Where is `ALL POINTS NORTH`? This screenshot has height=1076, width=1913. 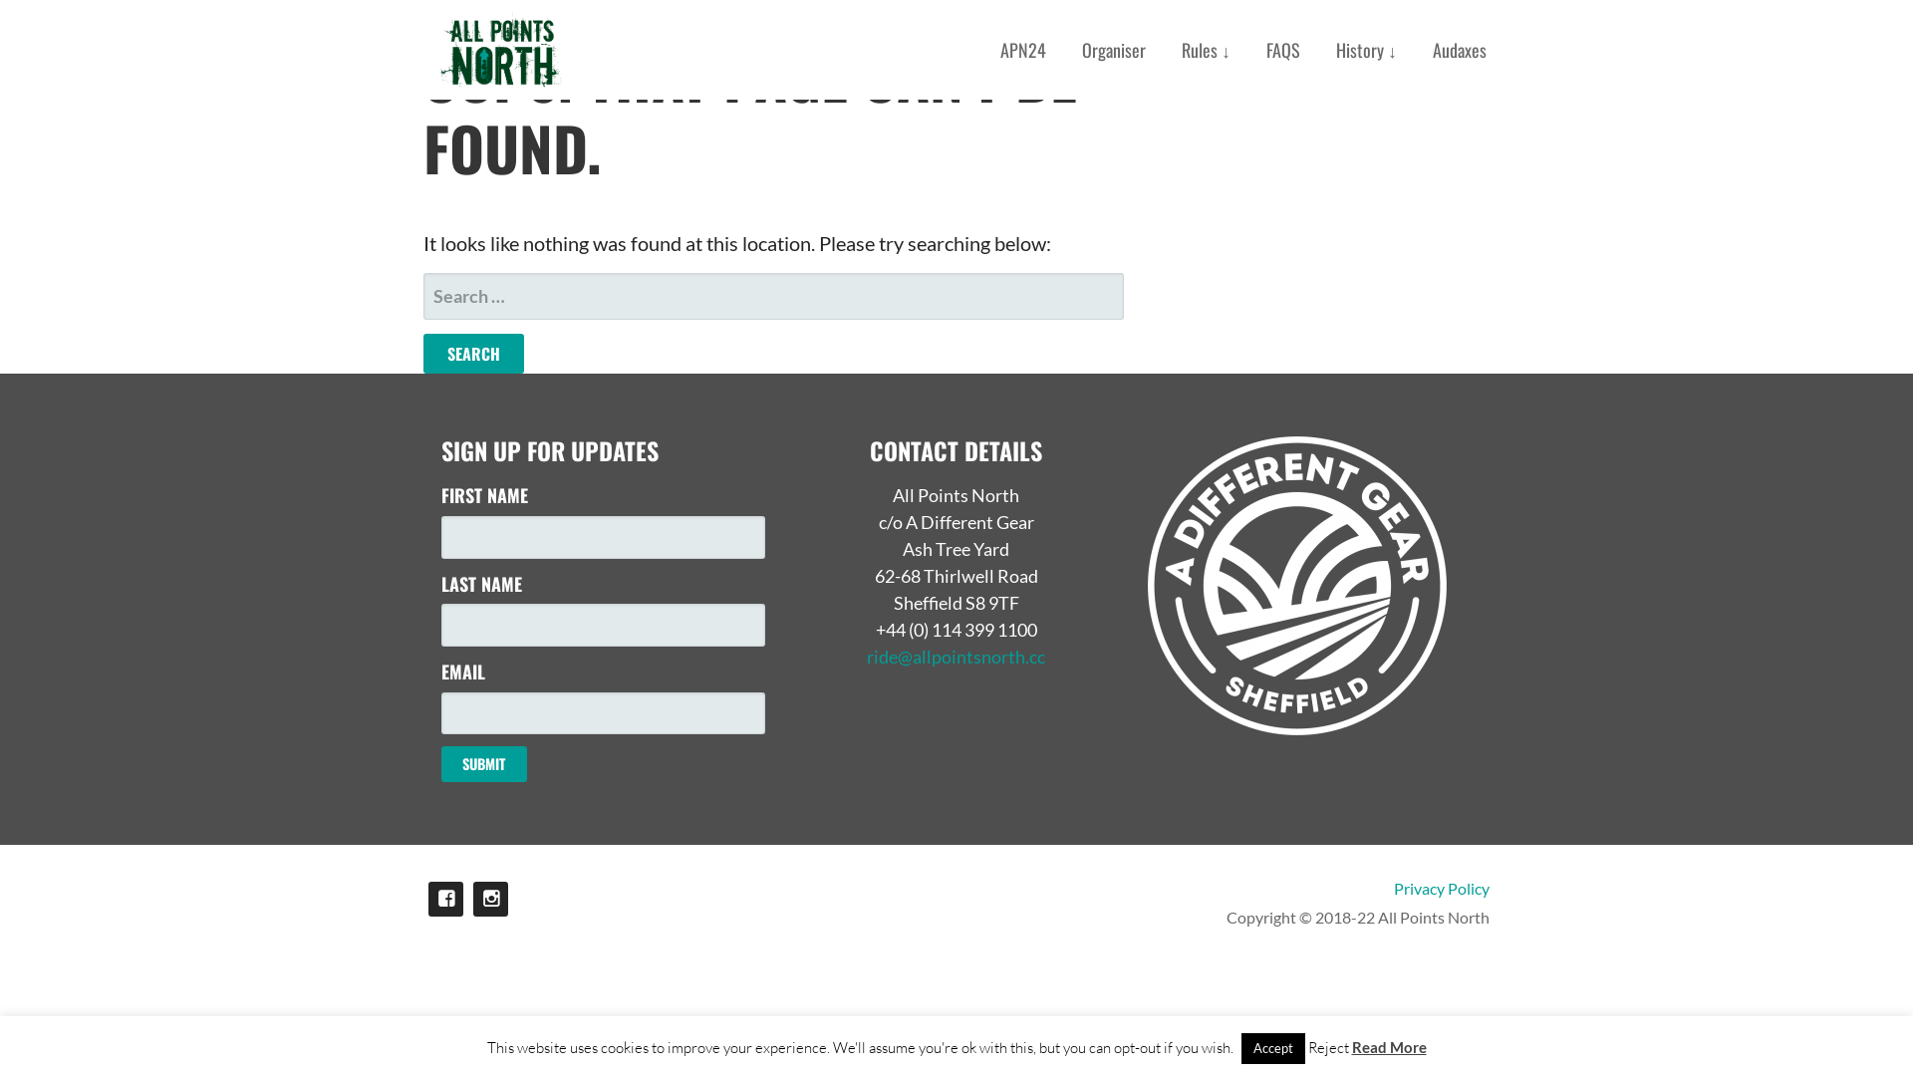 ALL POINTS NORTH is located at coordinates (538, 115).